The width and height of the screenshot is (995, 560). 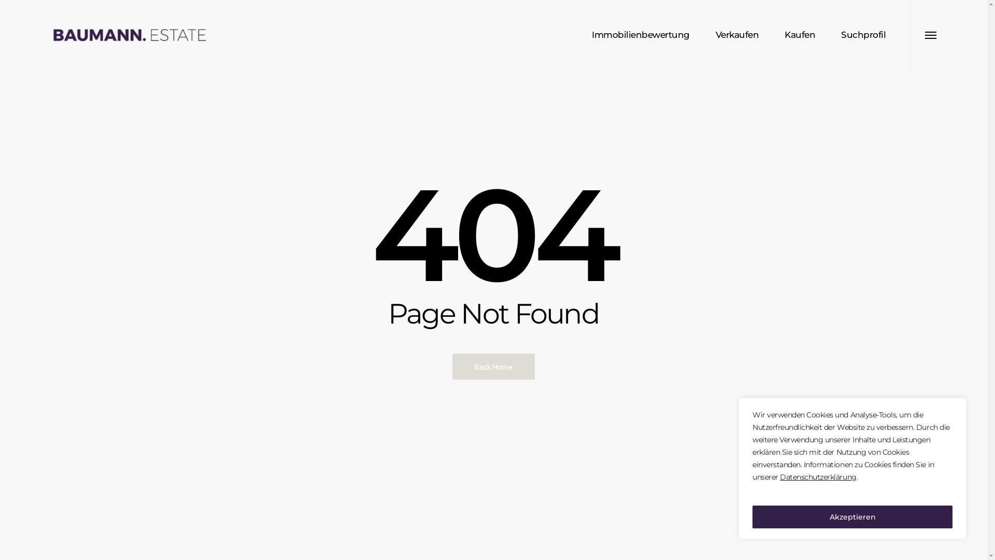 What do you see at coordinates (641, 35) in the screenshot?
I see `Immobilienbewertung` at bounding box center [641, 35].